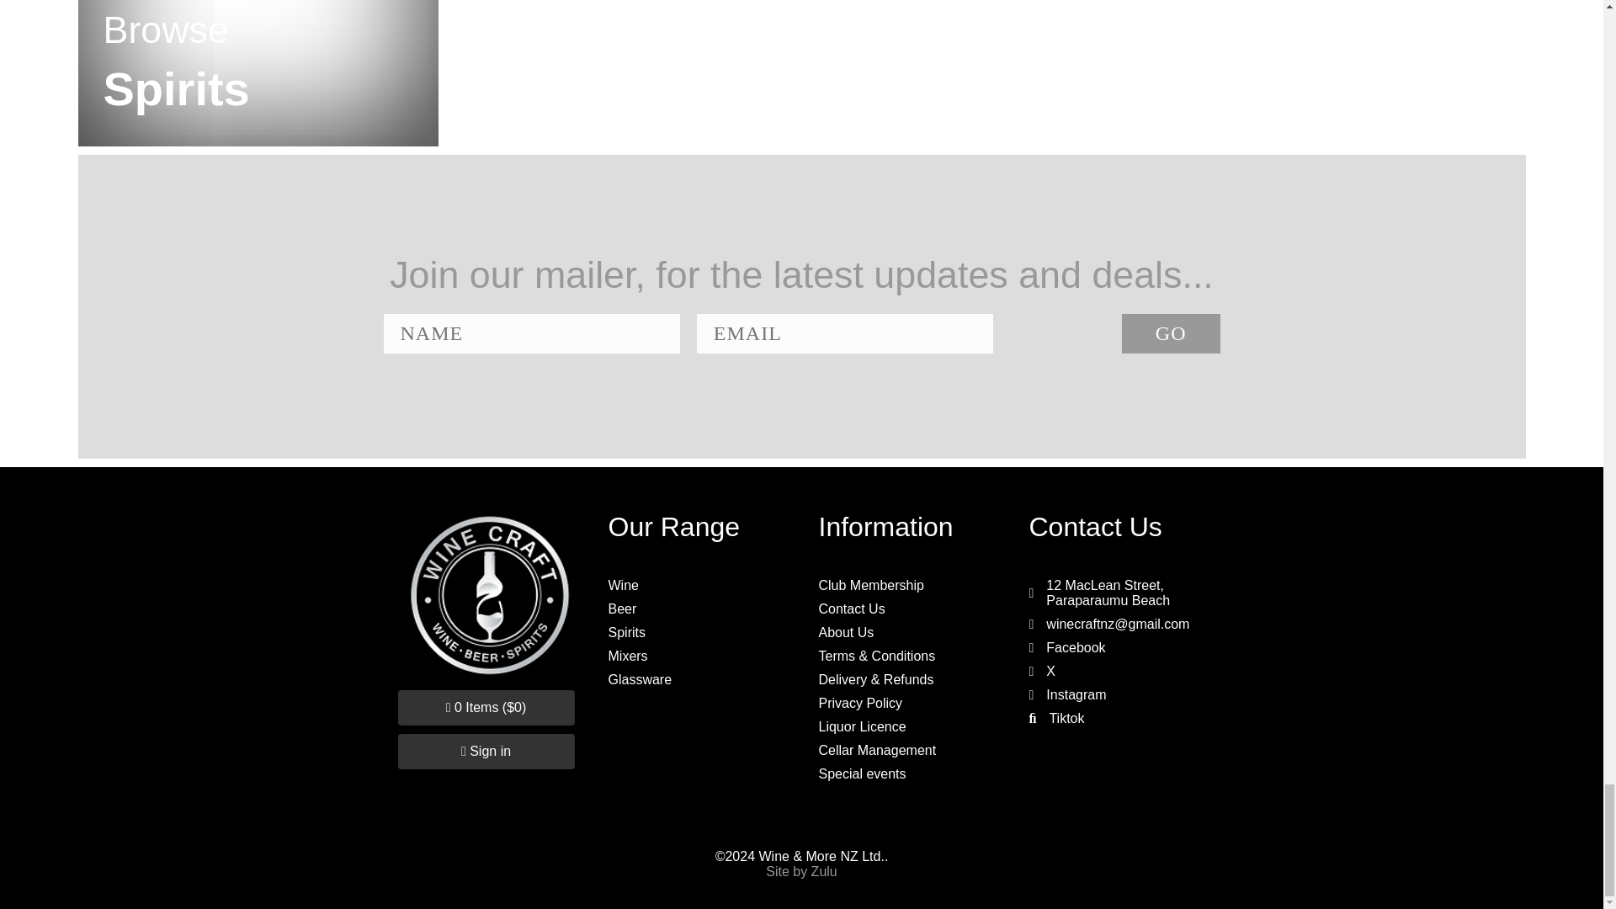 This screenshot has height=909, width=1616. I want to click on Login, so click(485, 751).